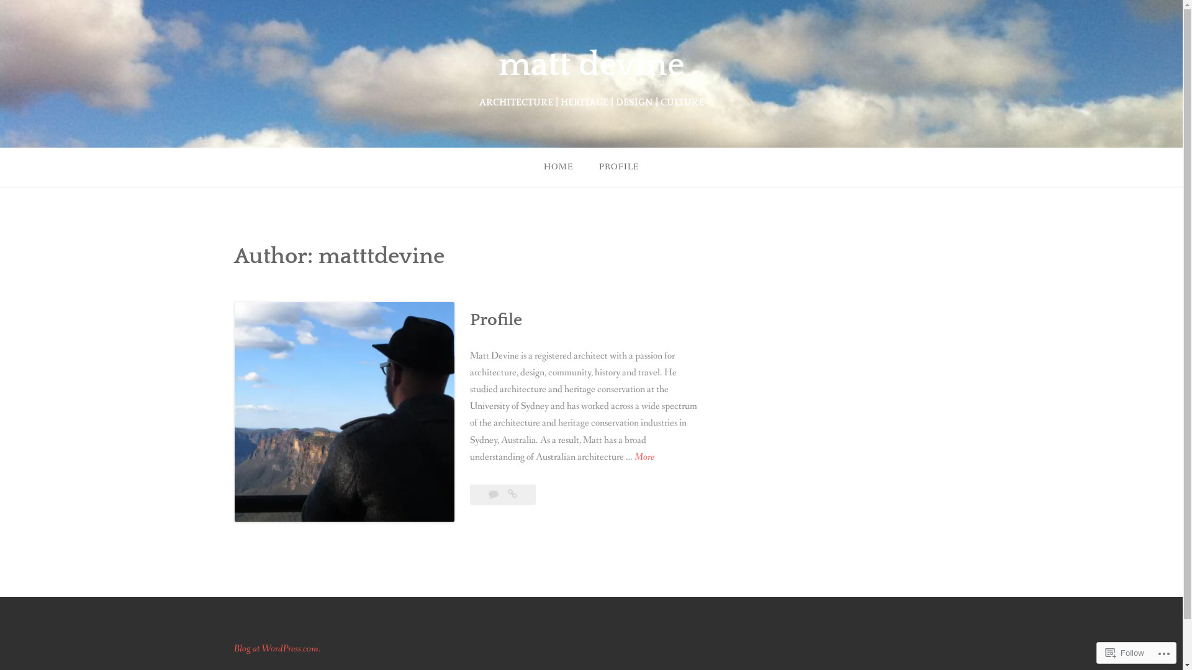 This screenshot has width=1192, height=670. What do you see at coordinates (559, 167) in the screenshot?
I see `HOME` at bounding box center [559, 167].